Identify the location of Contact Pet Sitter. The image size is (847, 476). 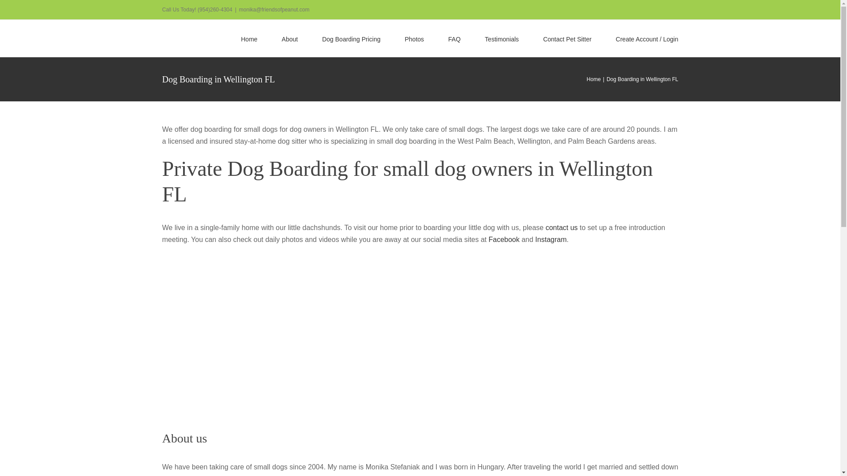
(567, 38).